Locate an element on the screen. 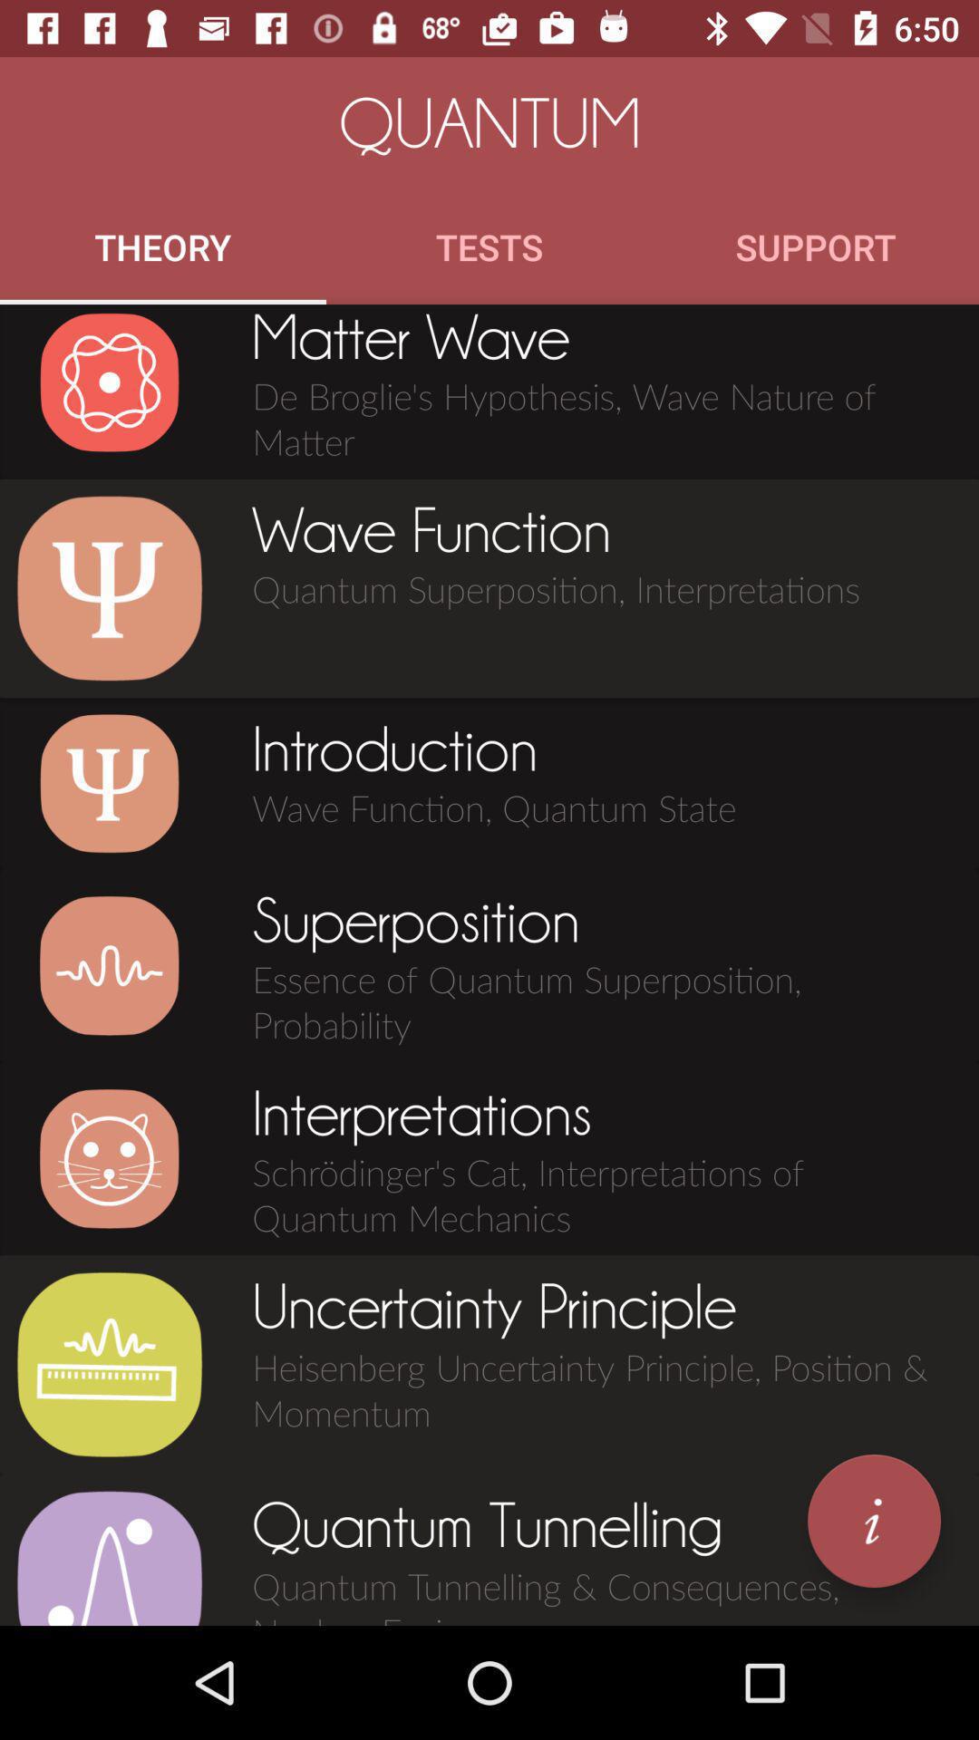 This screenshot has height=1740, width=979. interpretations is located at coordinates (109, 1158).